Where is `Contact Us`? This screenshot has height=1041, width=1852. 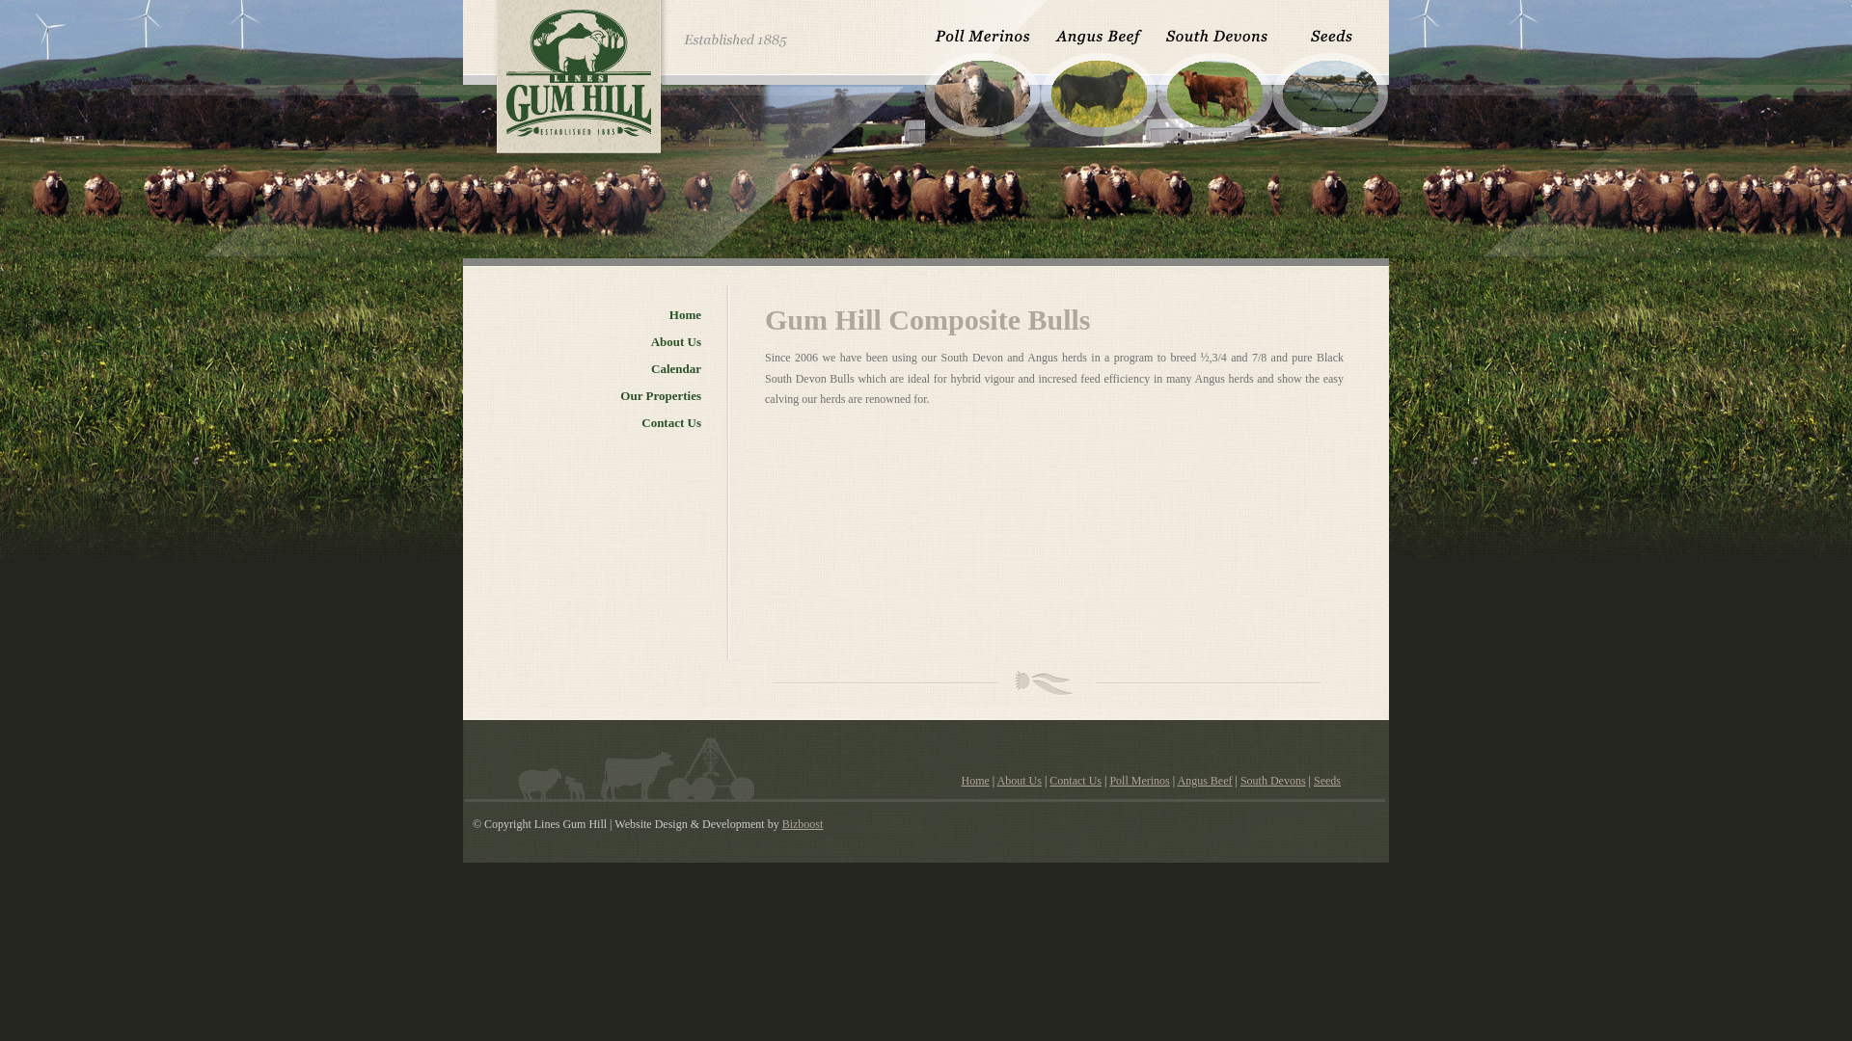 Contact Us is located at coordinates (1076, 781).